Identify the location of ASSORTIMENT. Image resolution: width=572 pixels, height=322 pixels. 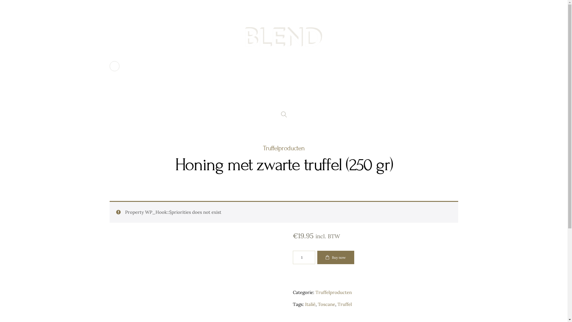
(279, 98).